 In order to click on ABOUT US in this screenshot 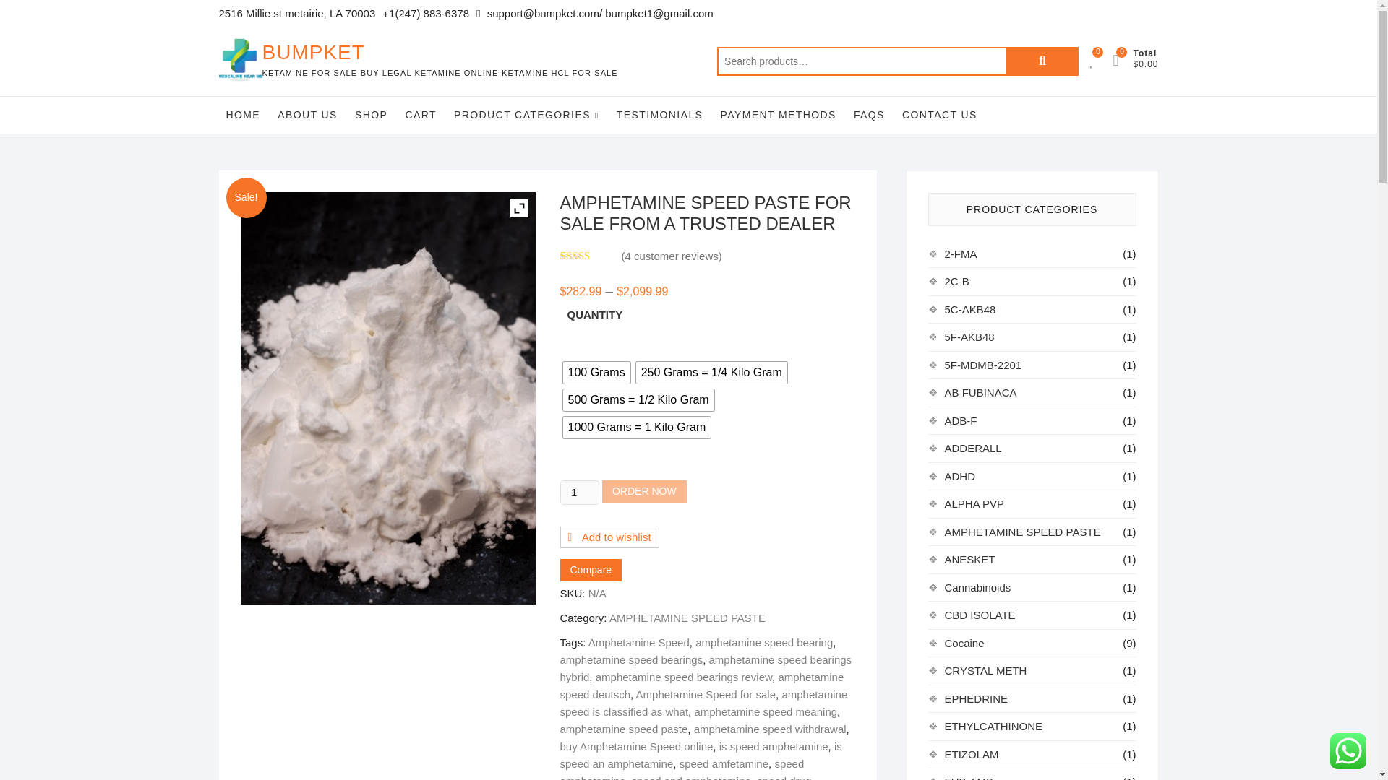, I will do `click(307, 114)`.